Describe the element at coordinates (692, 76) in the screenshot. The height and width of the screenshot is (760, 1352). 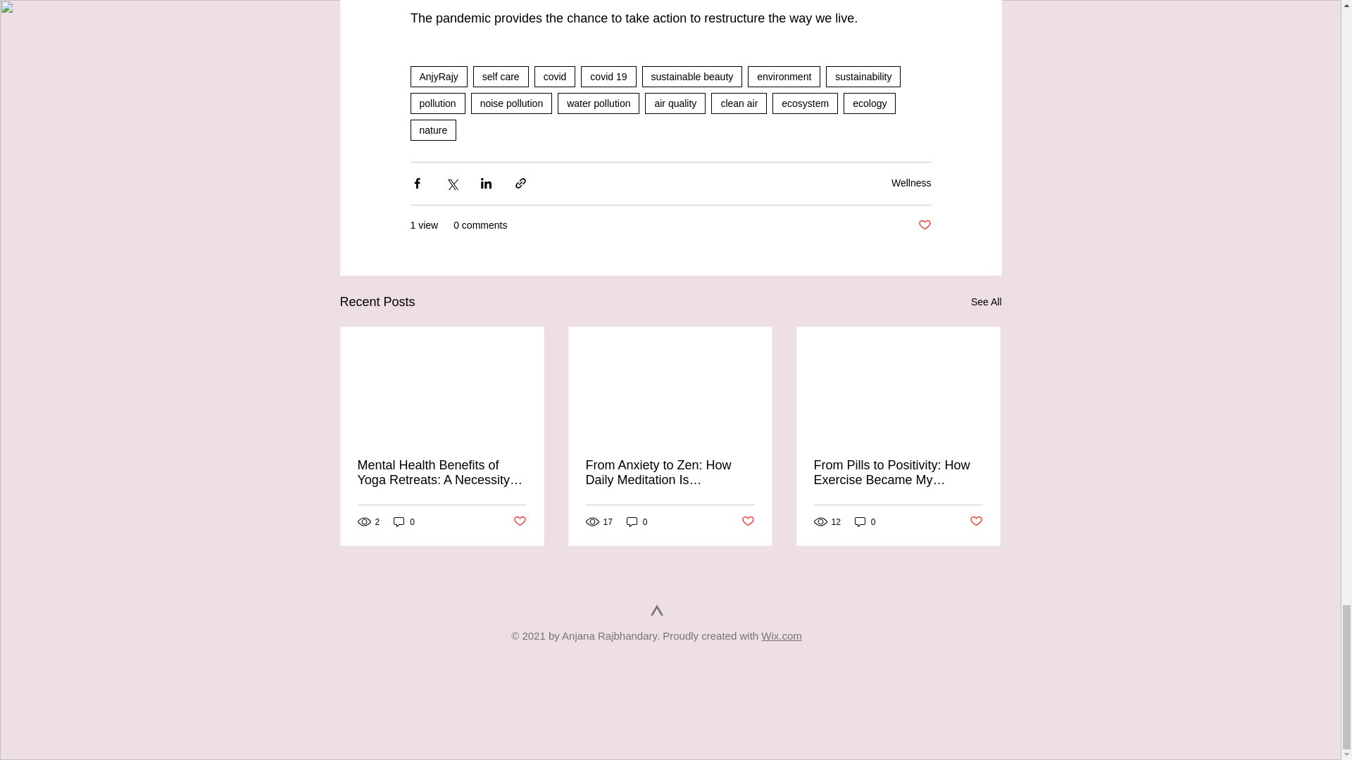
I see `sustainable beauty` at that location.